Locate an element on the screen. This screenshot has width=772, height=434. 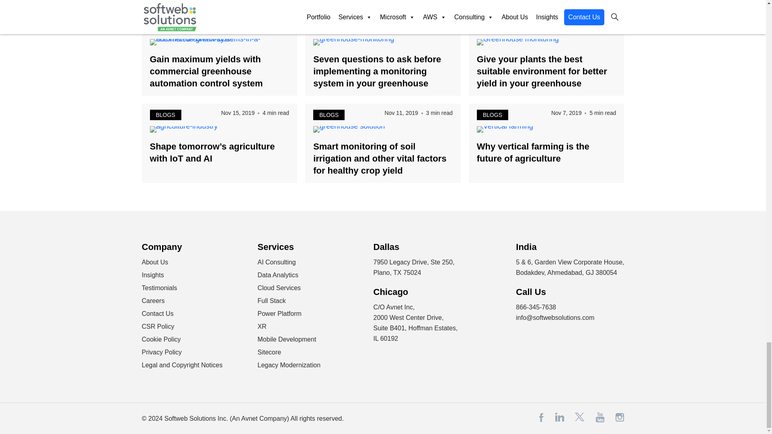
AI Consulting is located at coordinates (276, 262).